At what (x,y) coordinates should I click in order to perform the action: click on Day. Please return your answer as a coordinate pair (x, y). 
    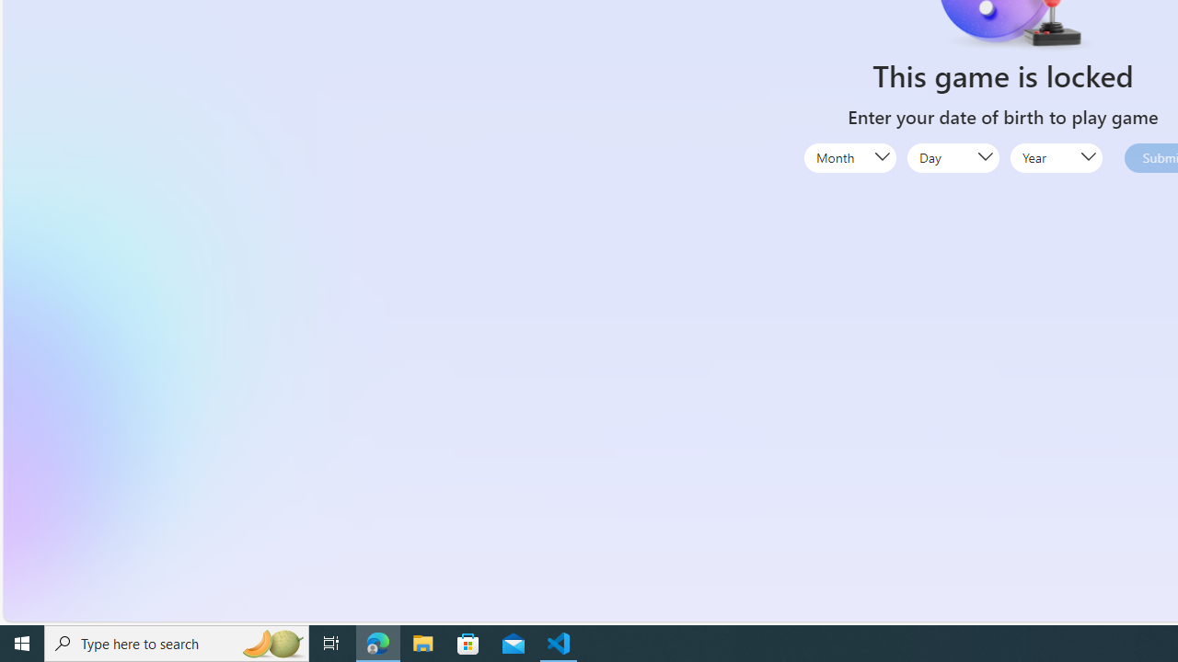
    Looking at the image, I should click on (953, 156).